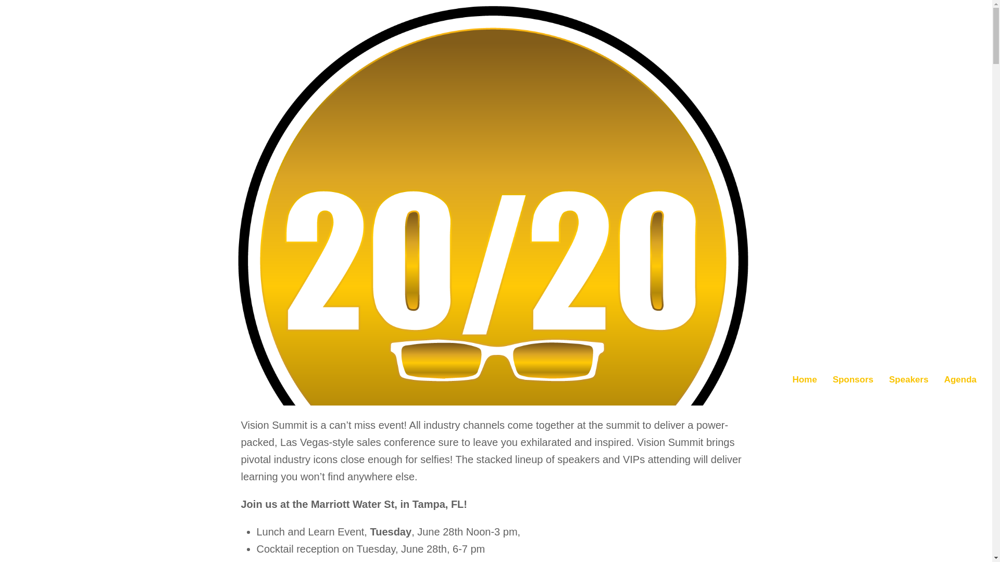  I want to click on Sponsors, so click(853, 380).